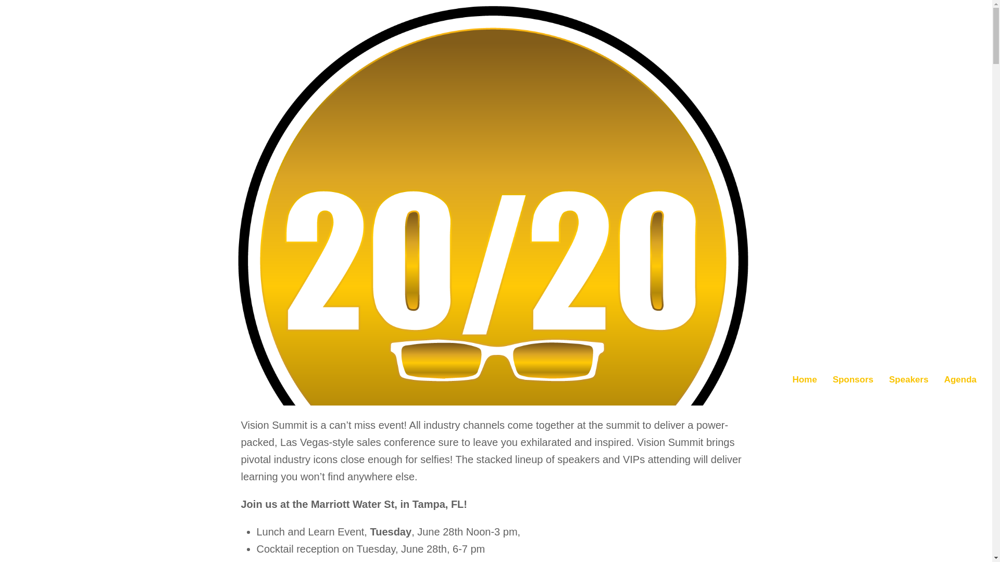  I want to click on Sponsors, so click(853, 380).